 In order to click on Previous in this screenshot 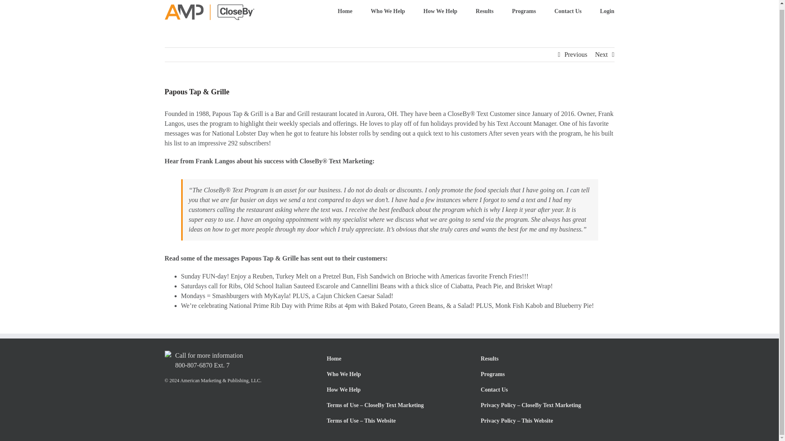, I will do `click(576, 55)`.